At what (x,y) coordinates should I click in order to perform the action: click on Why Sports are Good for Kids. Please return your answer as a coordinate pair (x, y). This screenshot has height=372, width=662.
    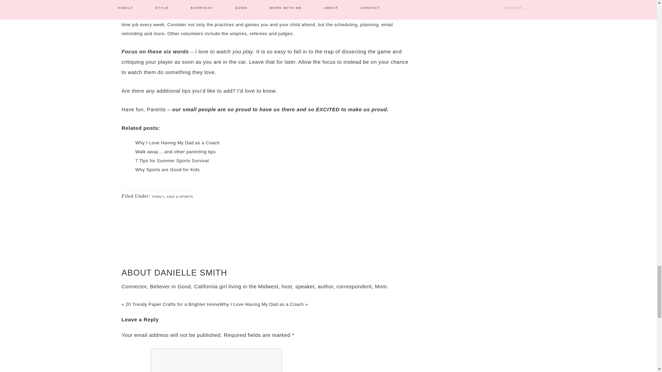
    Looking at the image, I should click on (167, 169).